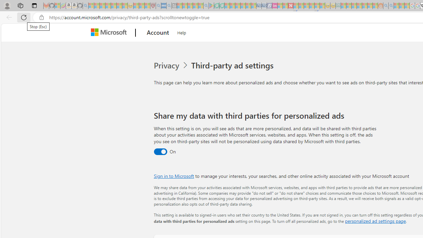  Describe the element at coordinates (211, 6) in the screenshot. I see `Bluey: Let's Play! - Apps on Google Play - Sleeping` at that location.